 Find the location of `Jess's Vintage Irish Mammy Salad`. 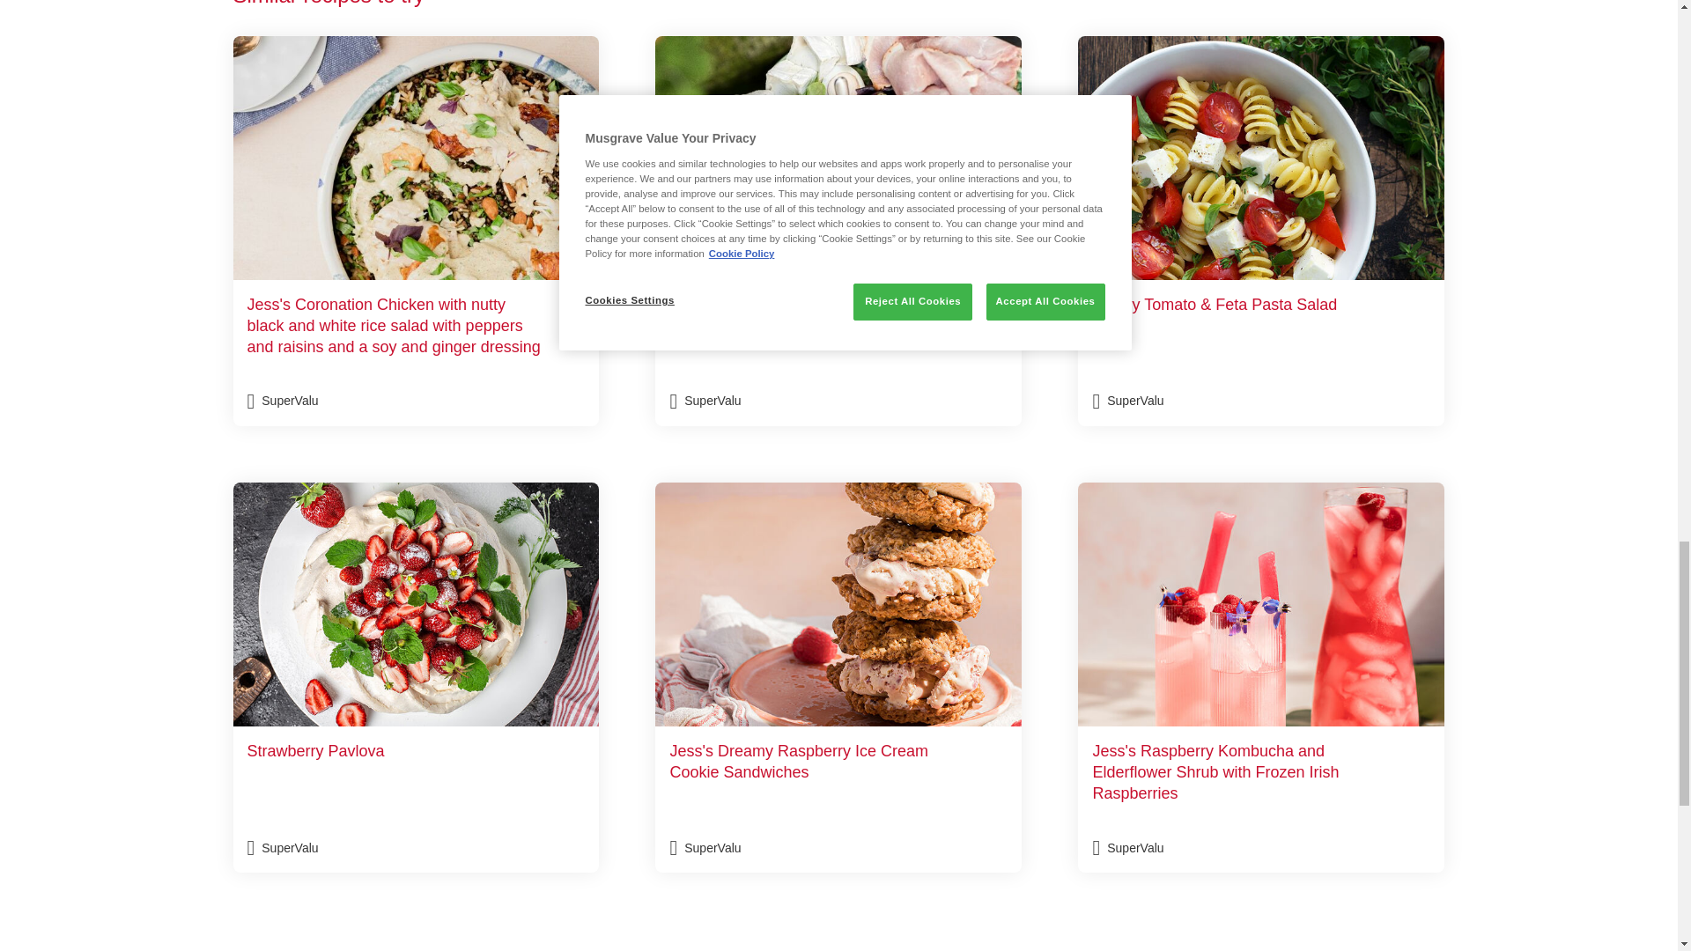

Jess's Vintage Irish Mammy Salad is located at coordinates (838, 231).